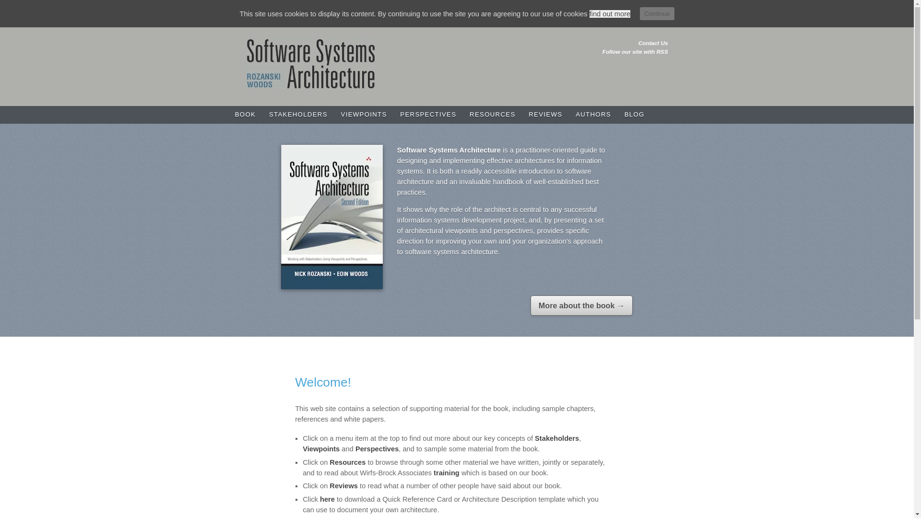 The width and height of the screenshot is (921, 518). Describe the element at coordinates (545, 115) in the screenshot. I see `REVIEWS` at that location.